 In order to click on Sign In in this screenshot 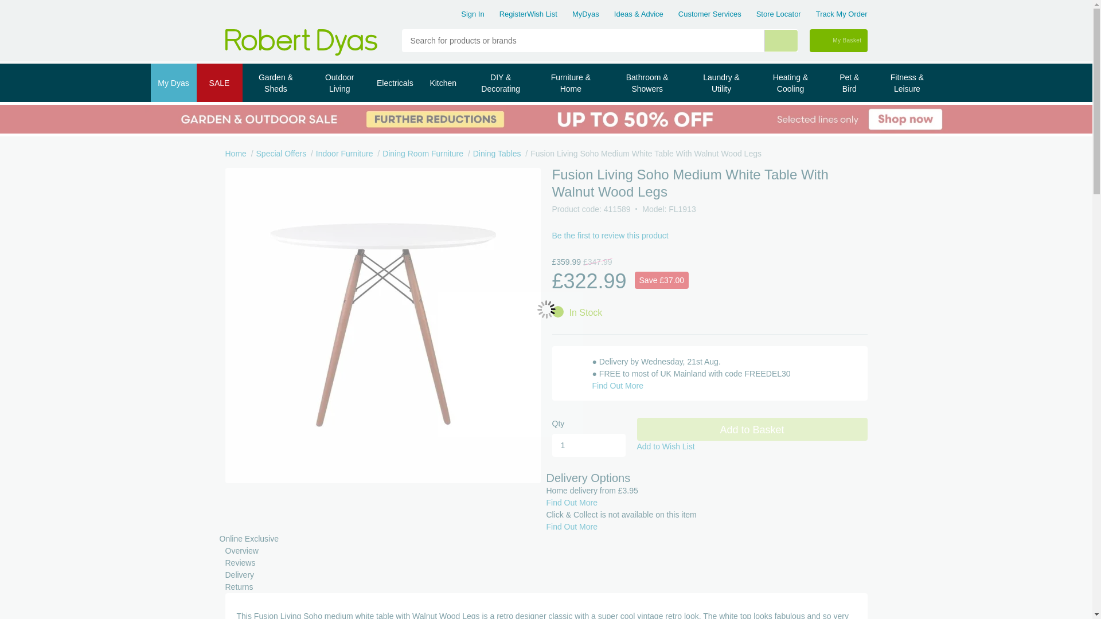, I will do `click(473, 14)`.